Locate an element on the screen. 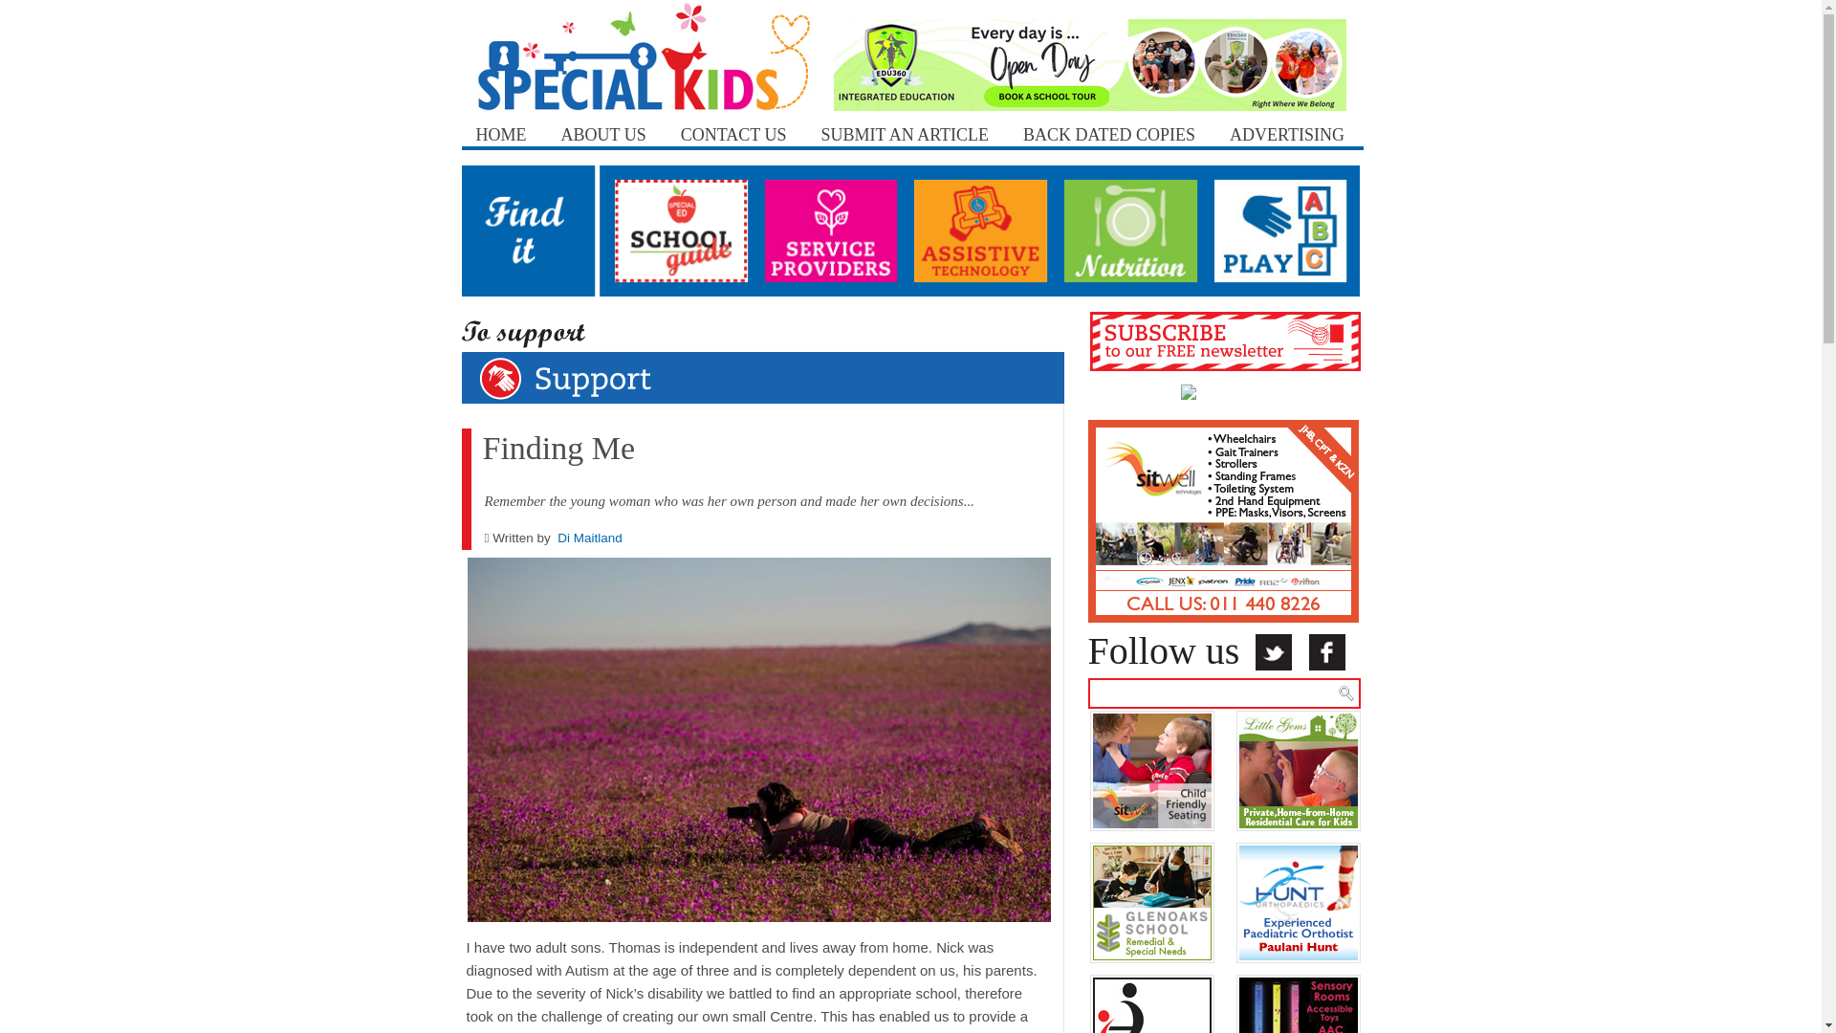  Top ad EDU360 is located at coordinates (1089, 63).